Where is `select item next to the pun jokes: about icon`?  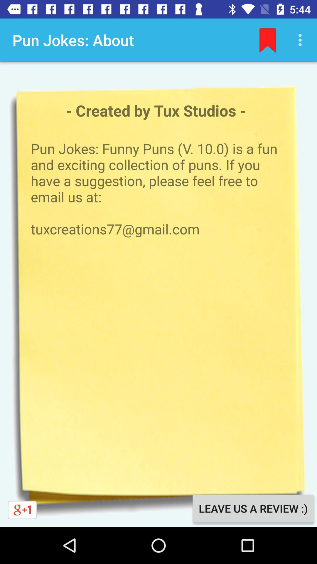 select item next to the pun jokes: about icon is located at coordinates (268, 40).